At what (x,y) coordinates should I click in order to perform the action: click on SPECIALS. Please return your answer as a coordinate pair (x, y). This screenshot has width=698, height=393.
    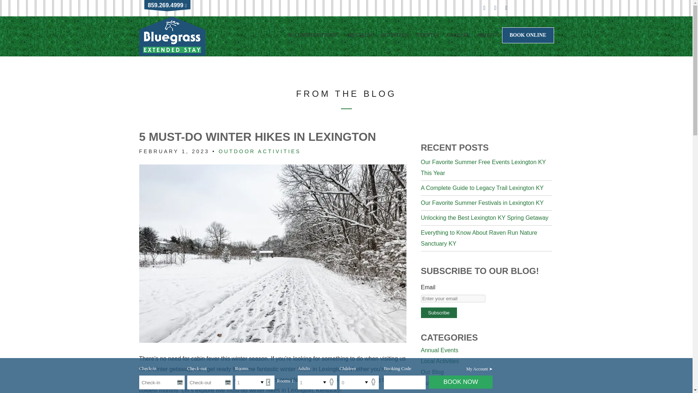
    Looking at the image, I should click on (360, 35).